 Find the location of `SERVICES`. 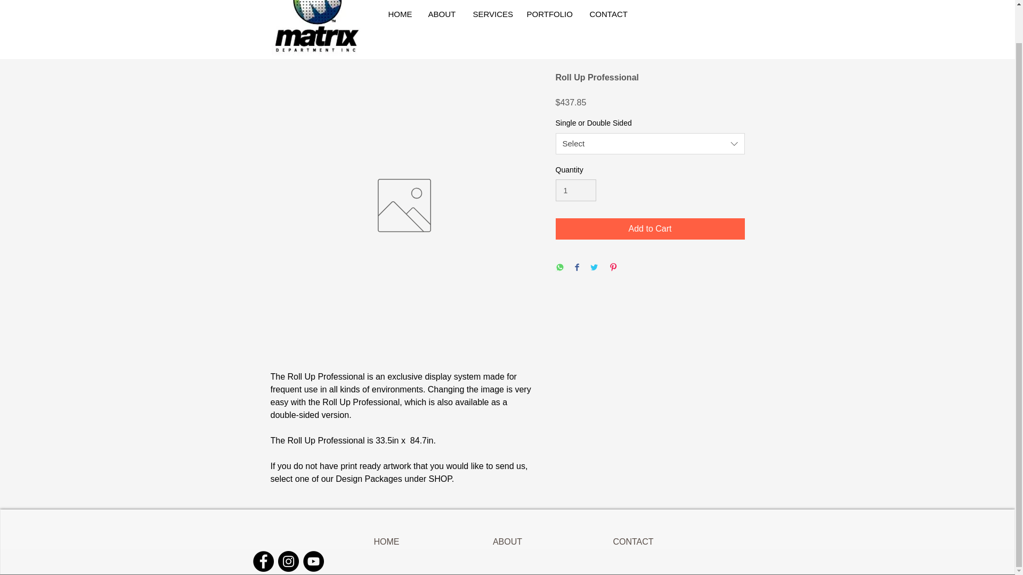

SERVICES is located at coordinates (491, 14).